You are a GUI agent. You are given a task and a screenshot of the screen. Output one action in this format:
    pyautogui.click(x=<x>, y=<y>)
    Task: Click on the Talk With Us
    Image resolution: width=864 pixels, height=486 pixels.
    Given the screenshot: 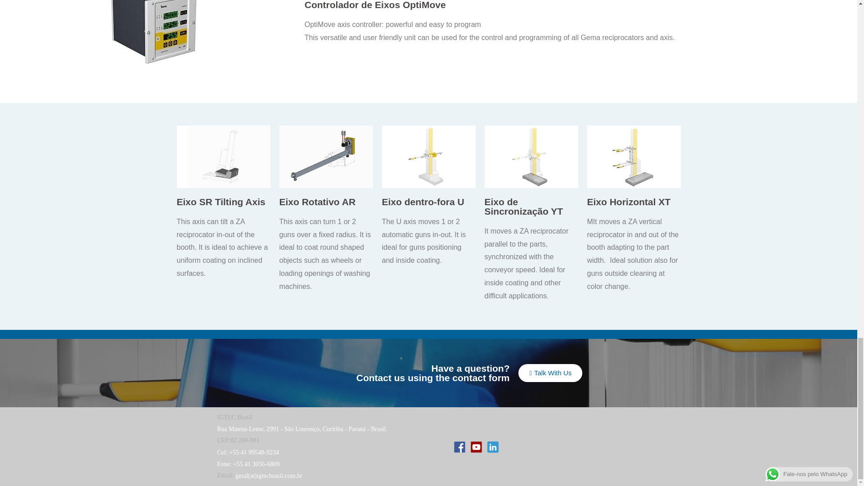 What is the action you would take?
    pyautogui.click(x=550, y=373)
    